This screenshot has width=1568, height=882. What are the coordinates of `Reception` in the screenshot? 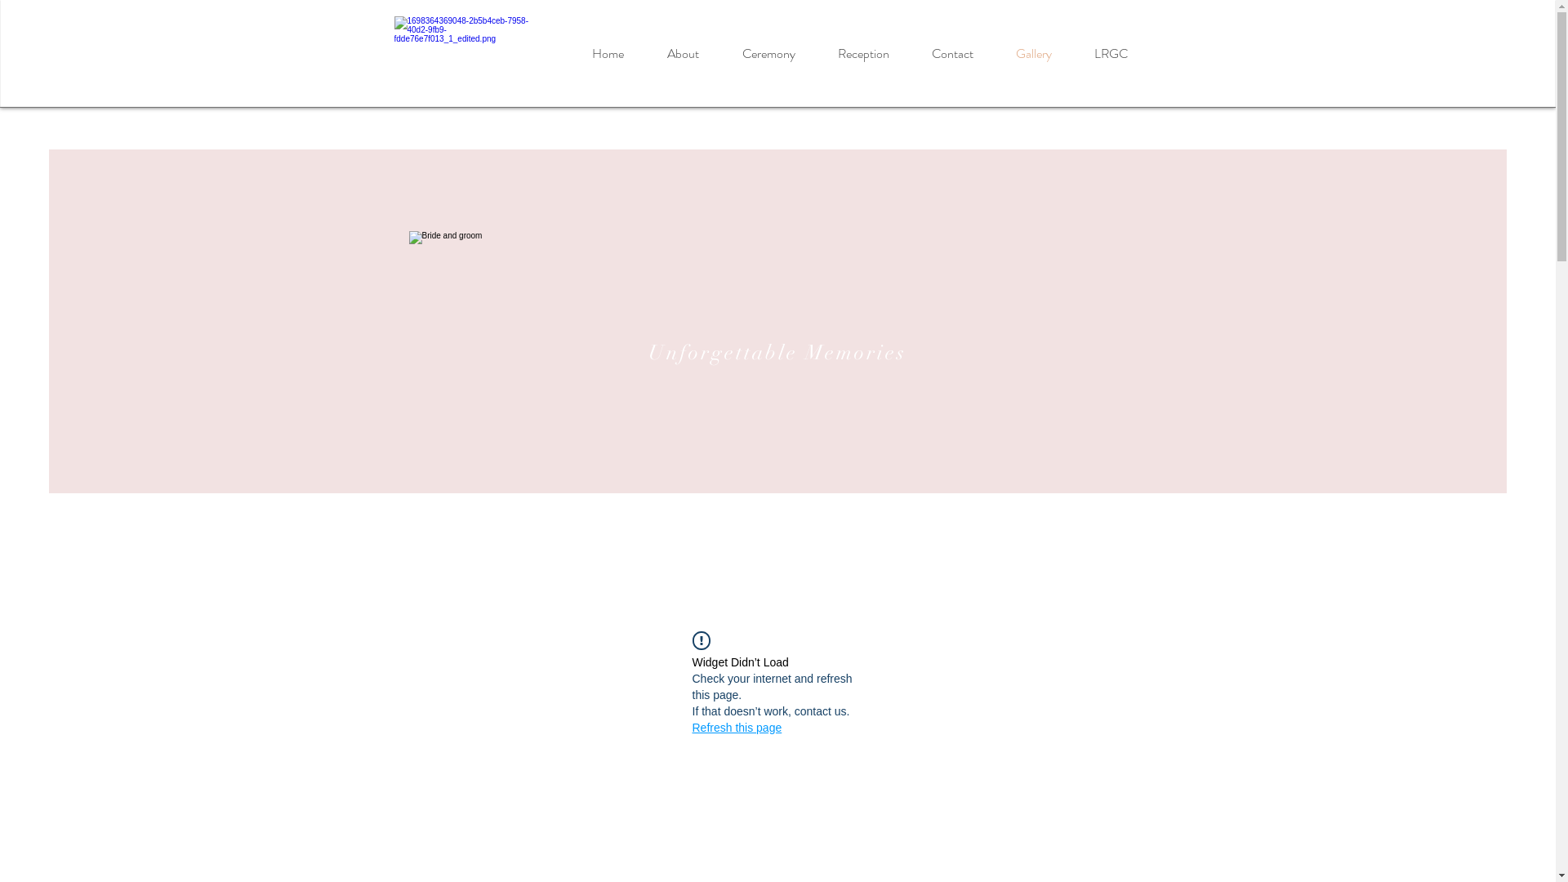 It's located at (864, 54).